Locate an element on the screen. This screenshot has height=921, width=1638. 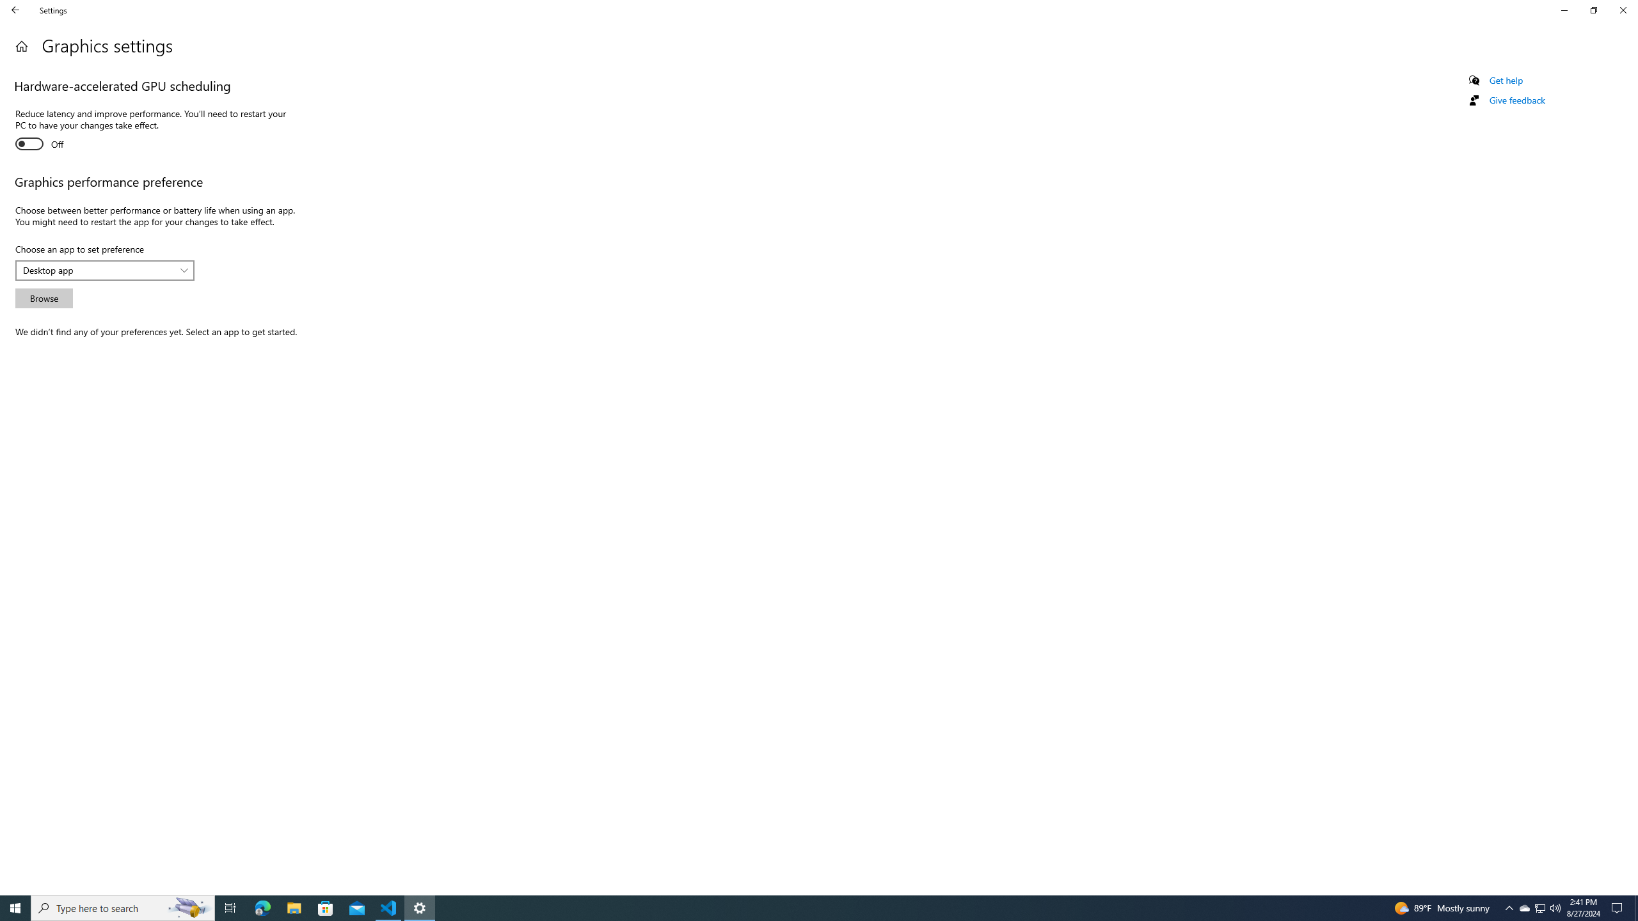
Notification Chevron is located at coordinates (1509, 908).